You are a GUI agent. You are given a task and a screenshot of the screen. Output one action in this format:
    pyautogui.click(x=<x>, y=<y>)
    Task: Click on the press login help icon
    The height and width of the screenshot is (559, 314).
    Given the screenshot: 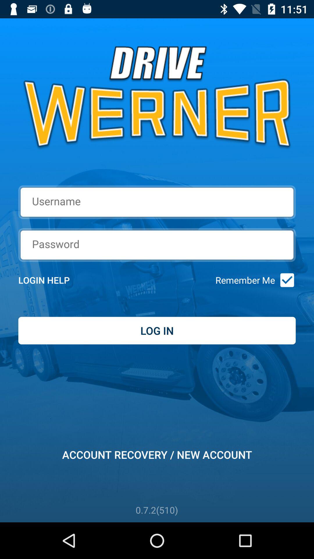 What is the action you would take?
    pyautogui.click(x=52, y=280)
    